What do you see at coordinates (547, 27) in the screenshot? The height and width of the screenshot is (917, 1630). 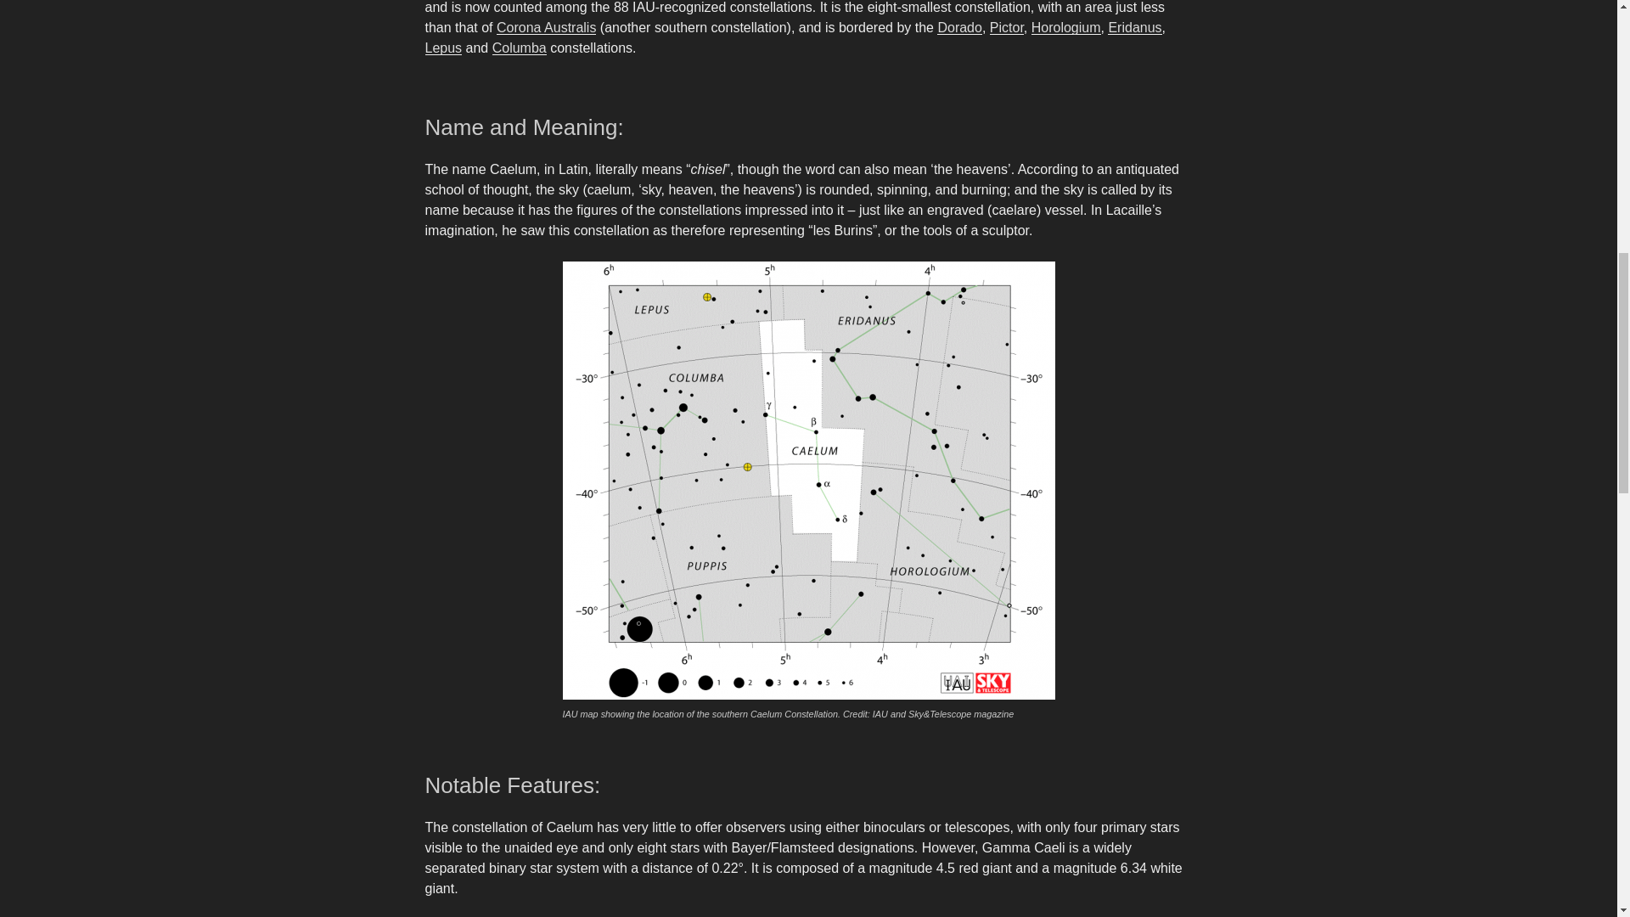 I see `Corona Australis` at bounding box center [547, 27].